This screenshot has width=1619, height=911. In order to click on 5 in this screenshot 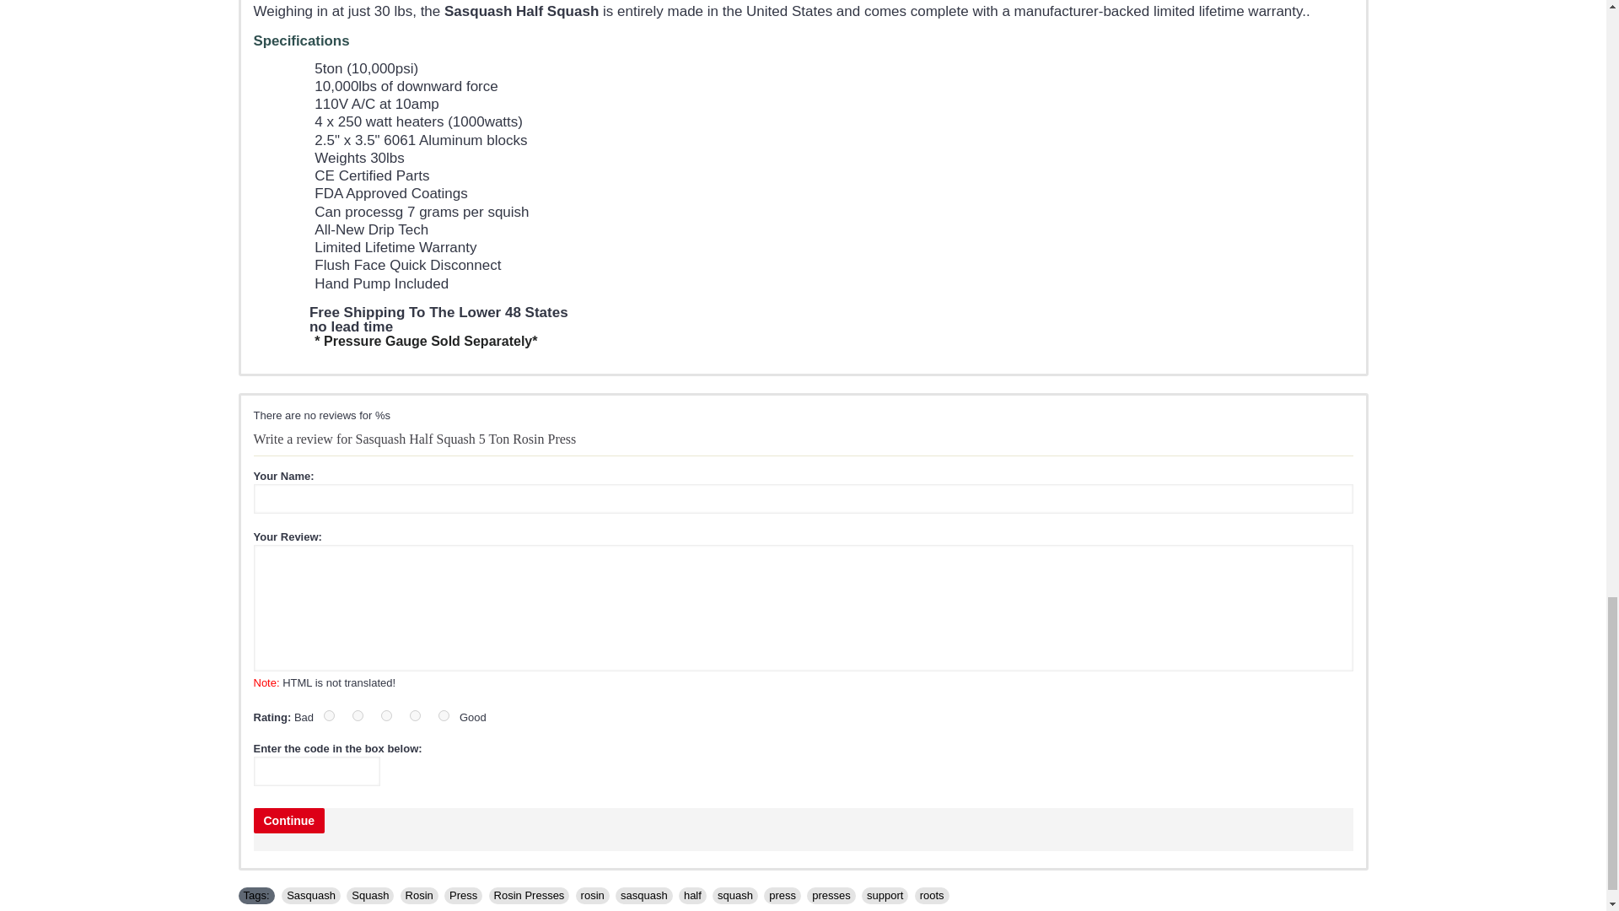, I will do `click(444, 715)`.